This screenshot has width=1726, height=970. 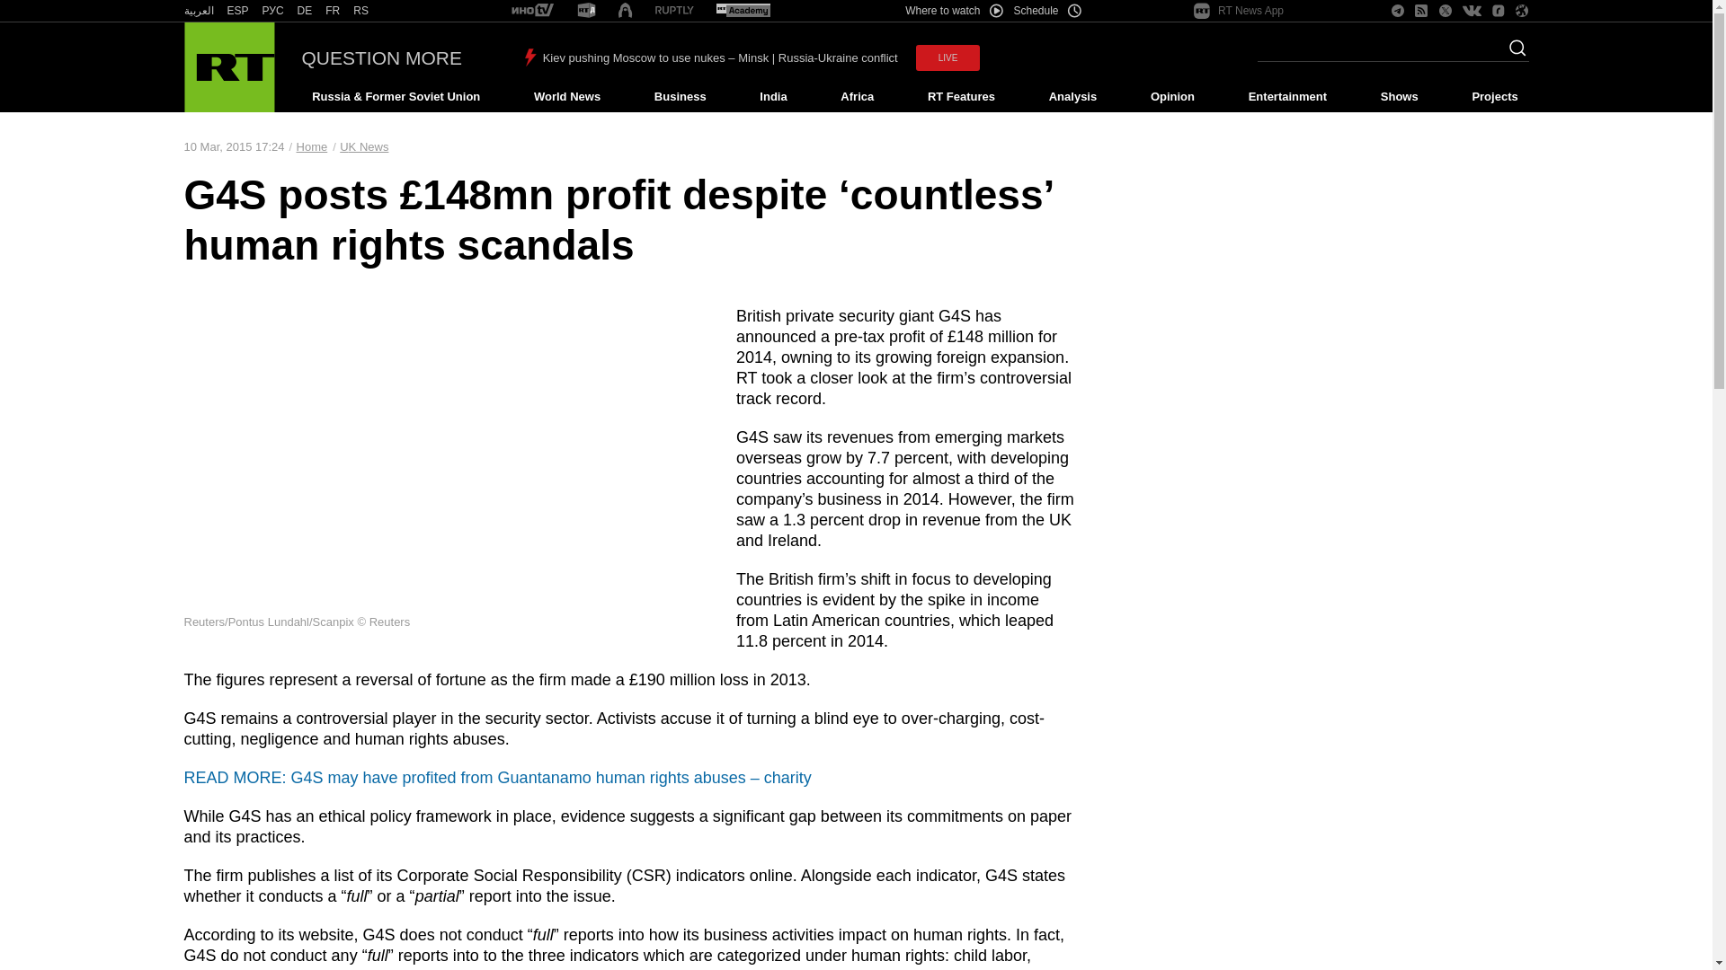 I want to click on ESP, so click(x=237, y=11).